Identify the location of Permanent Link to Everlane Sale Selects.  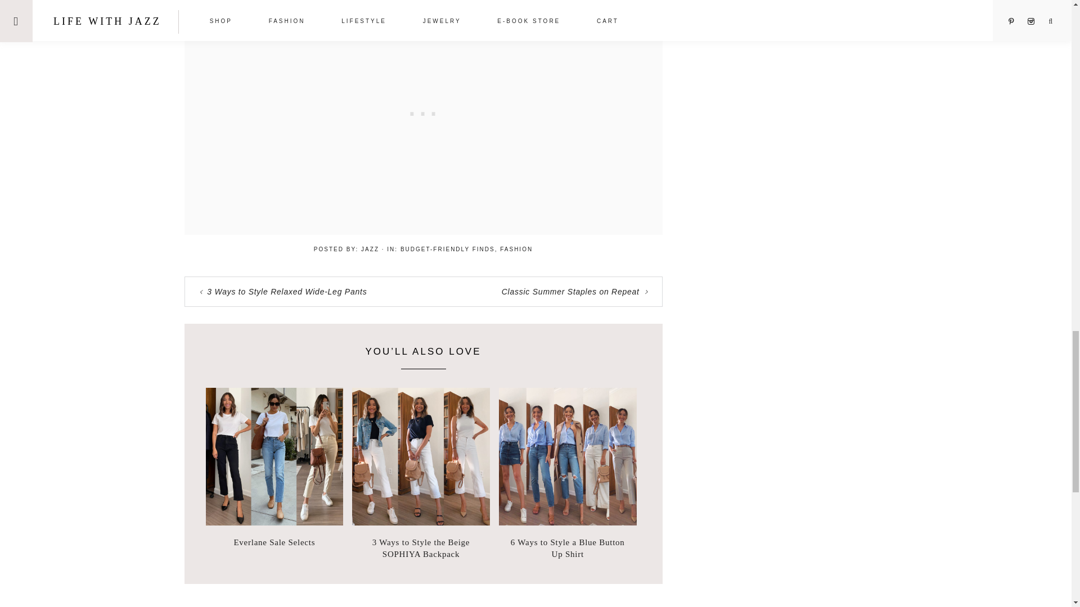
(274, 542).